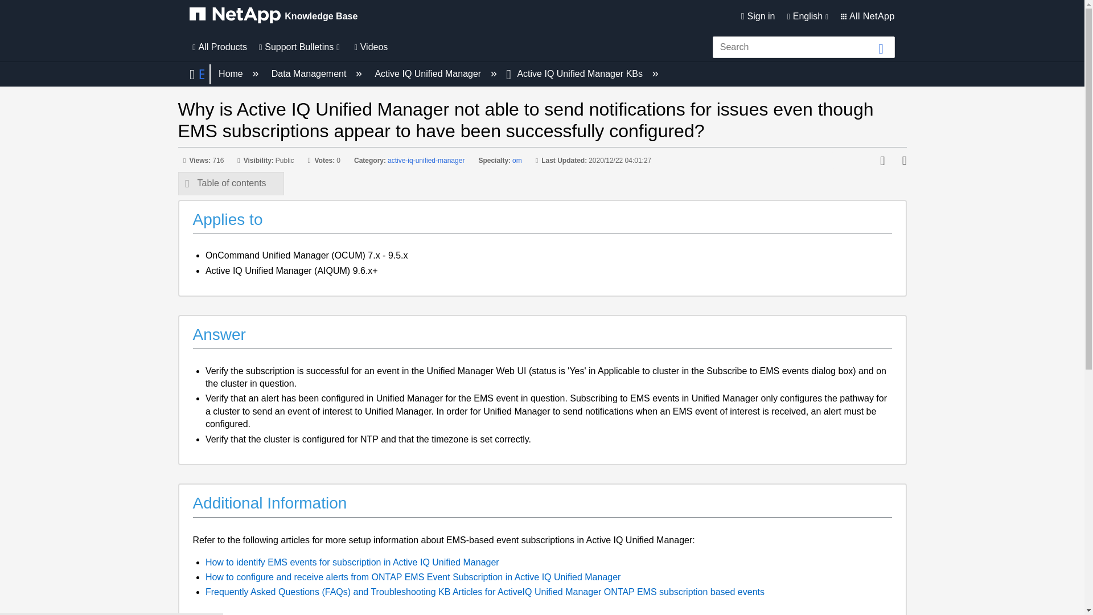 Image resolution: width=1093 pixels, height=615 pixels. What do you see at coordinates (757, 16) in the screenshot?
I see `Sign in` at bounding box center [757, 16].